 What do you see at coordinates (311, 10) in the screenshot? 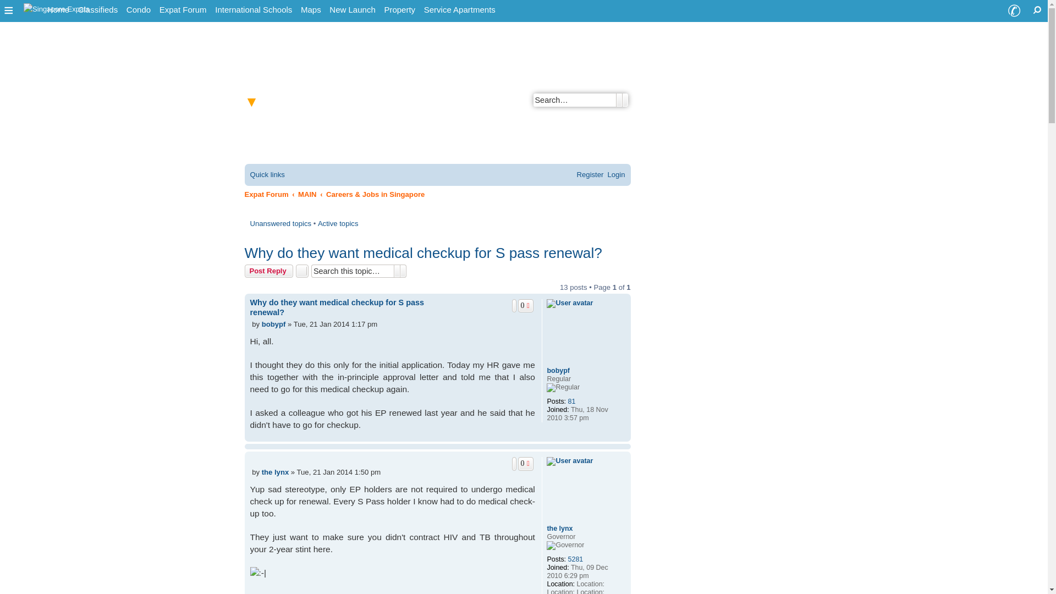
I see `Singapore Street Maps` at bounding box center [311, 10].